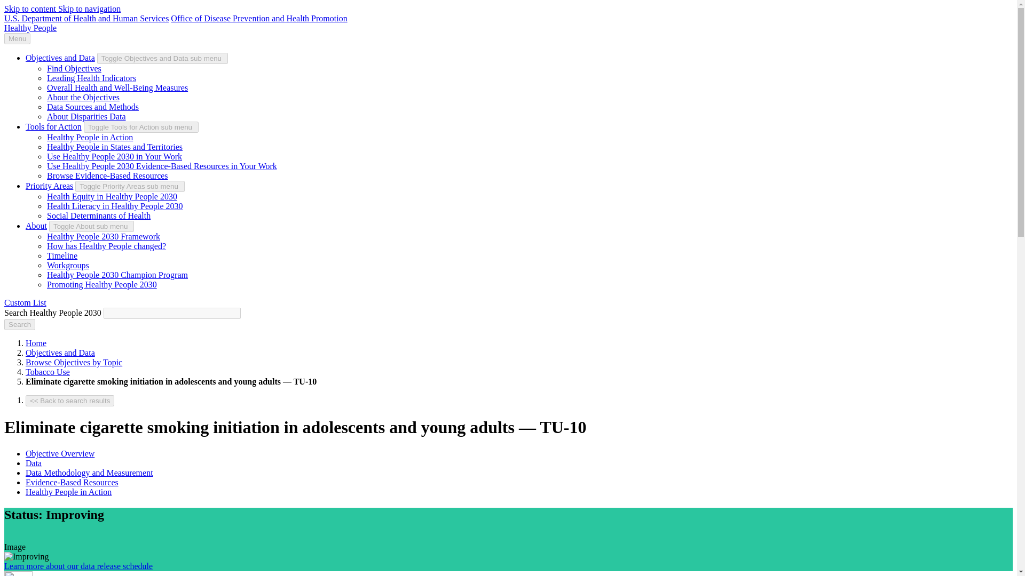 The image size is (1025, 576). What do you see at coordinates (101, 284) in the screenshot?
I see `Promoting Healthy People 2030` at bounding box center [101, 284].